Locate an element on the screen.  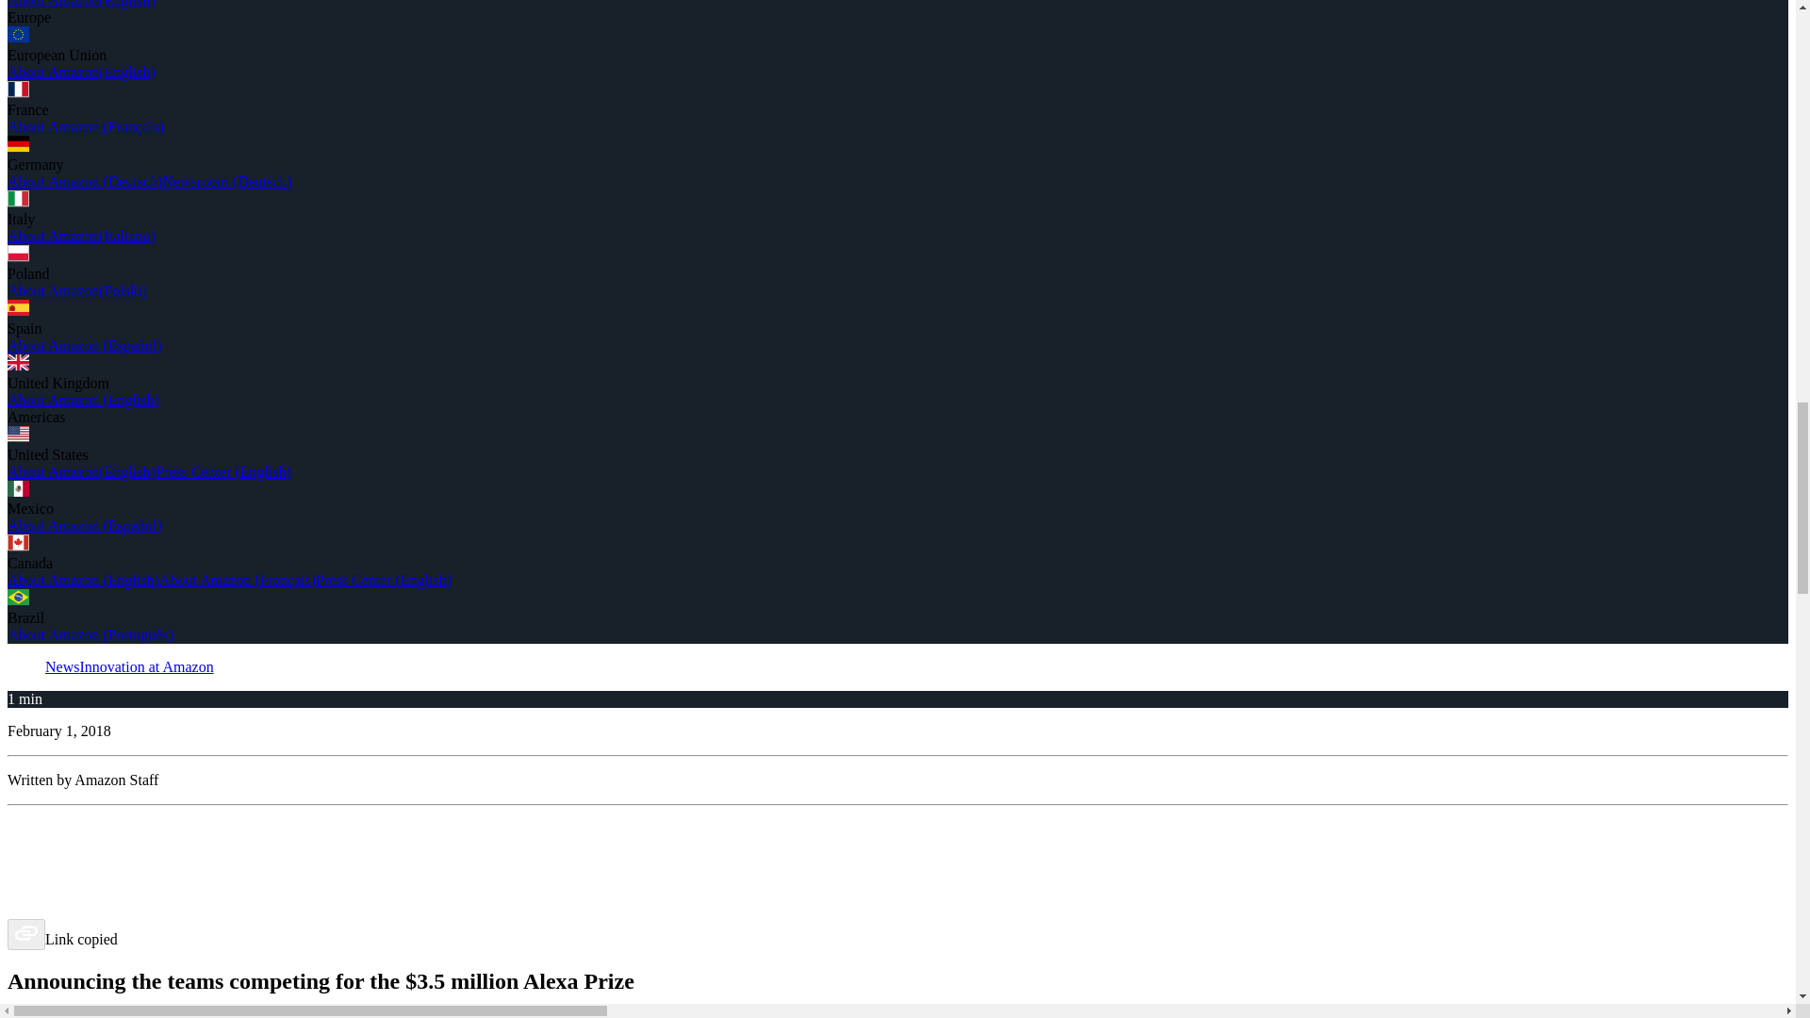
Facebook Share is located at coordinates (897, 826).